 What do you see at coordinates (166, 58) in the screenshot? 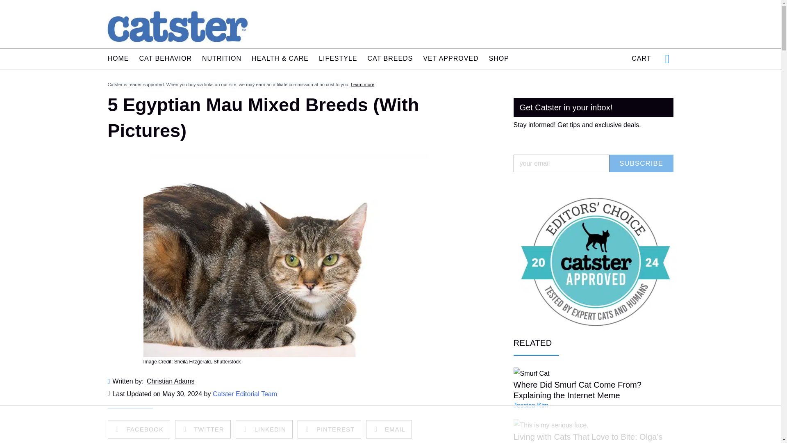
I see `CAT BEHAVIOR` at bounding box center [166, 58].